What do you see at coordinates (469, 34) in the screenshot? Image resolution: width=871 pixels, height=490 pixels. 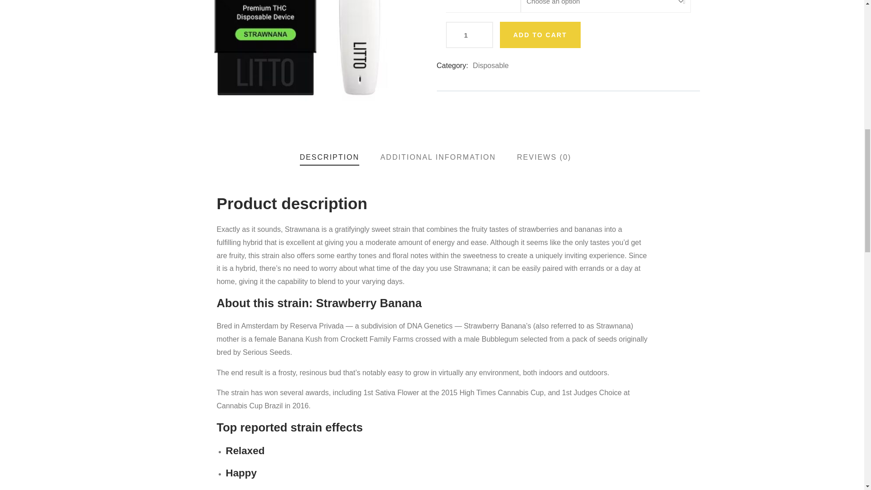 I see `1` at bounding box center [469, 34].